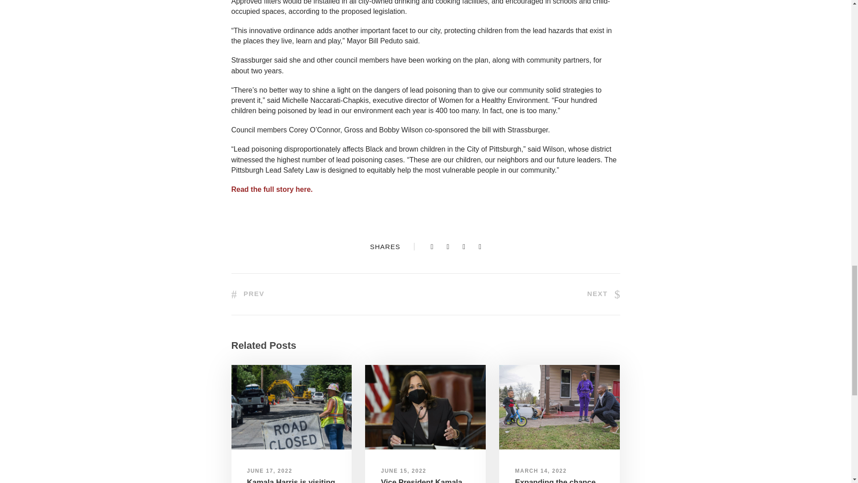 This screenshot has width=858, height=483. Describe the element at coordinates (559, 407) in the screenshot. I see `Crocodile` at that location.